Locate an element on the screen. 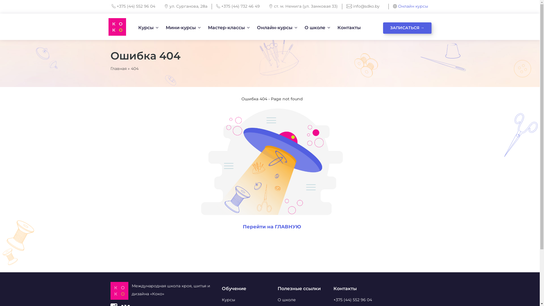  info@sdko.by is located at coordinates (366, 6).